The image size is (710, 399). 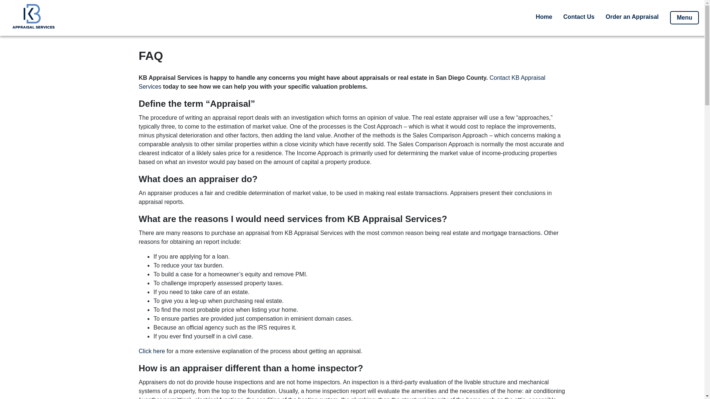 I want to click on Menu, so click(x=684, y=18).